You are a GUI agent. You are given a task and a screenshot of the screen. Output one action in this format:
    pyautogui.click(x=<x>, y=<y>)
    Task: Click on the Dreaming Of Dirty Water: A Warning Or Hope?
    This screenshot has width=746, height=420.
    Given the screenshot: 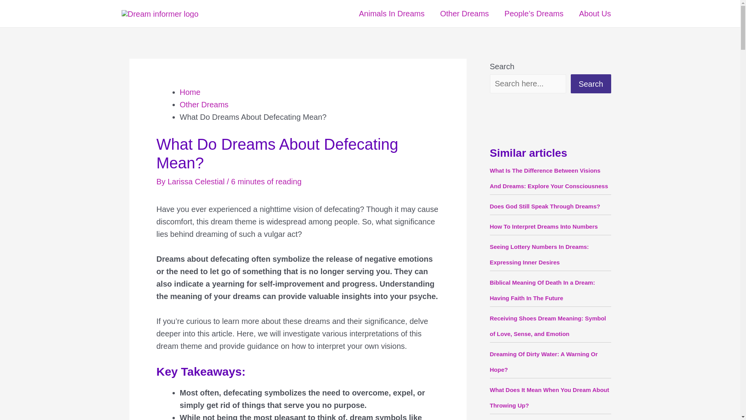 What is the action you would take?
    pyautogui.click(x=543, y=362)
    